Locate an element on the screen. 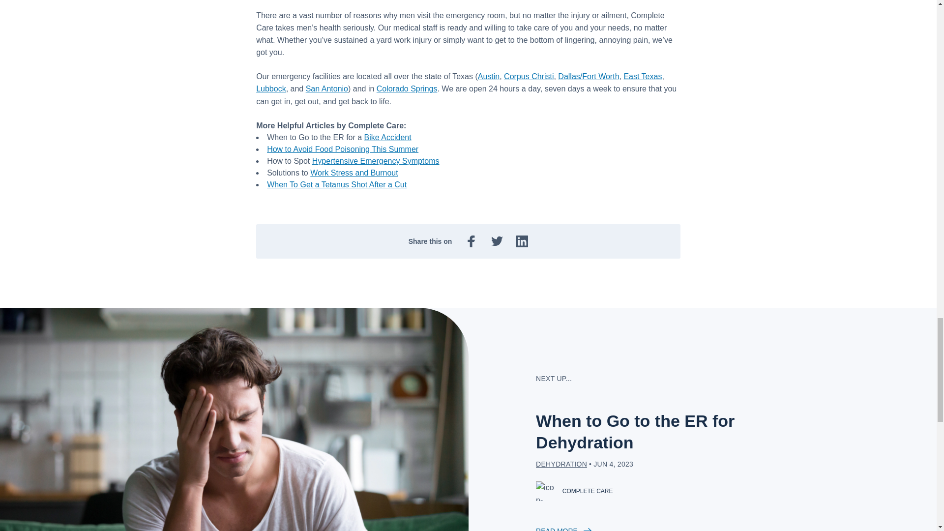 The image size is (944, 531). Bike Accident is located at coordinates (388, 138).